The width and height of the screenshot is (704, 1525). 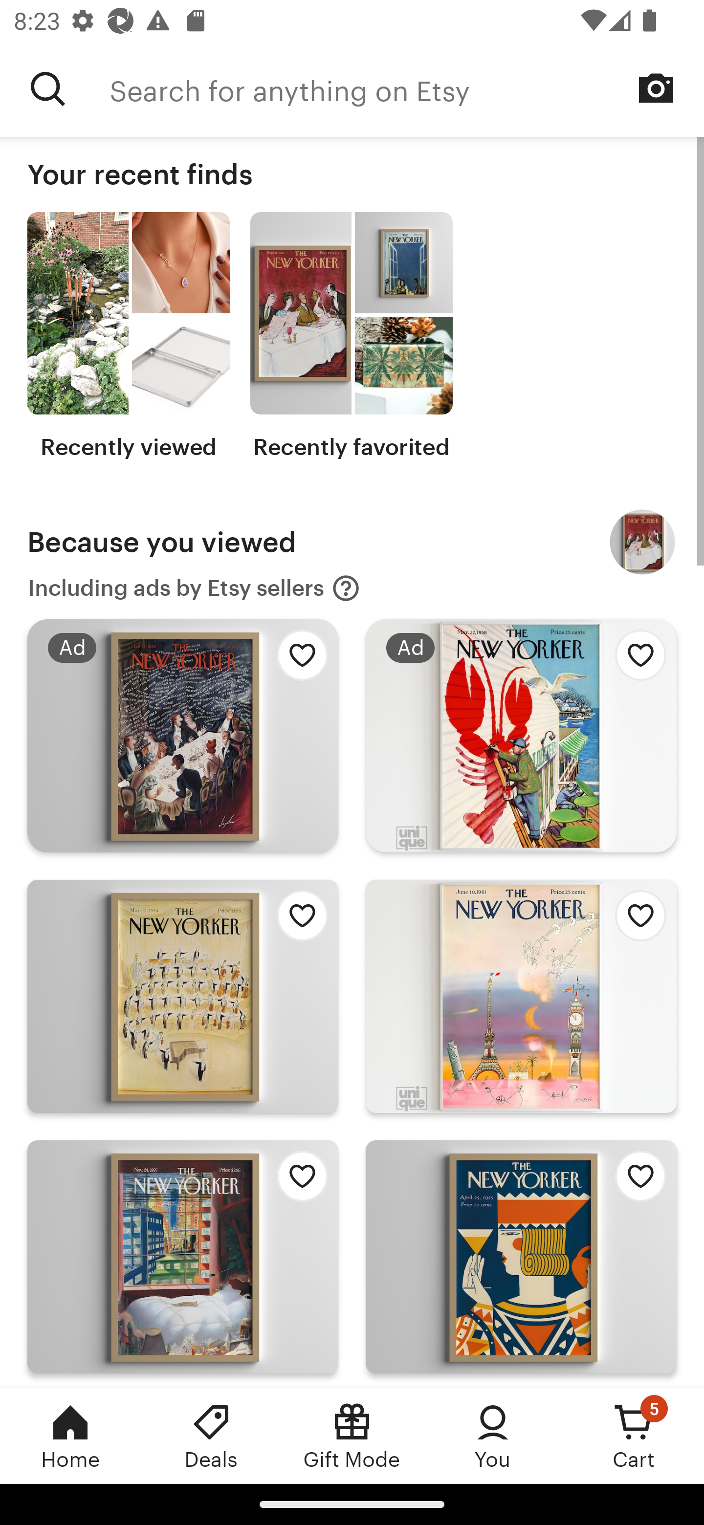 I want to click on You, so click(x=493, y=1436).